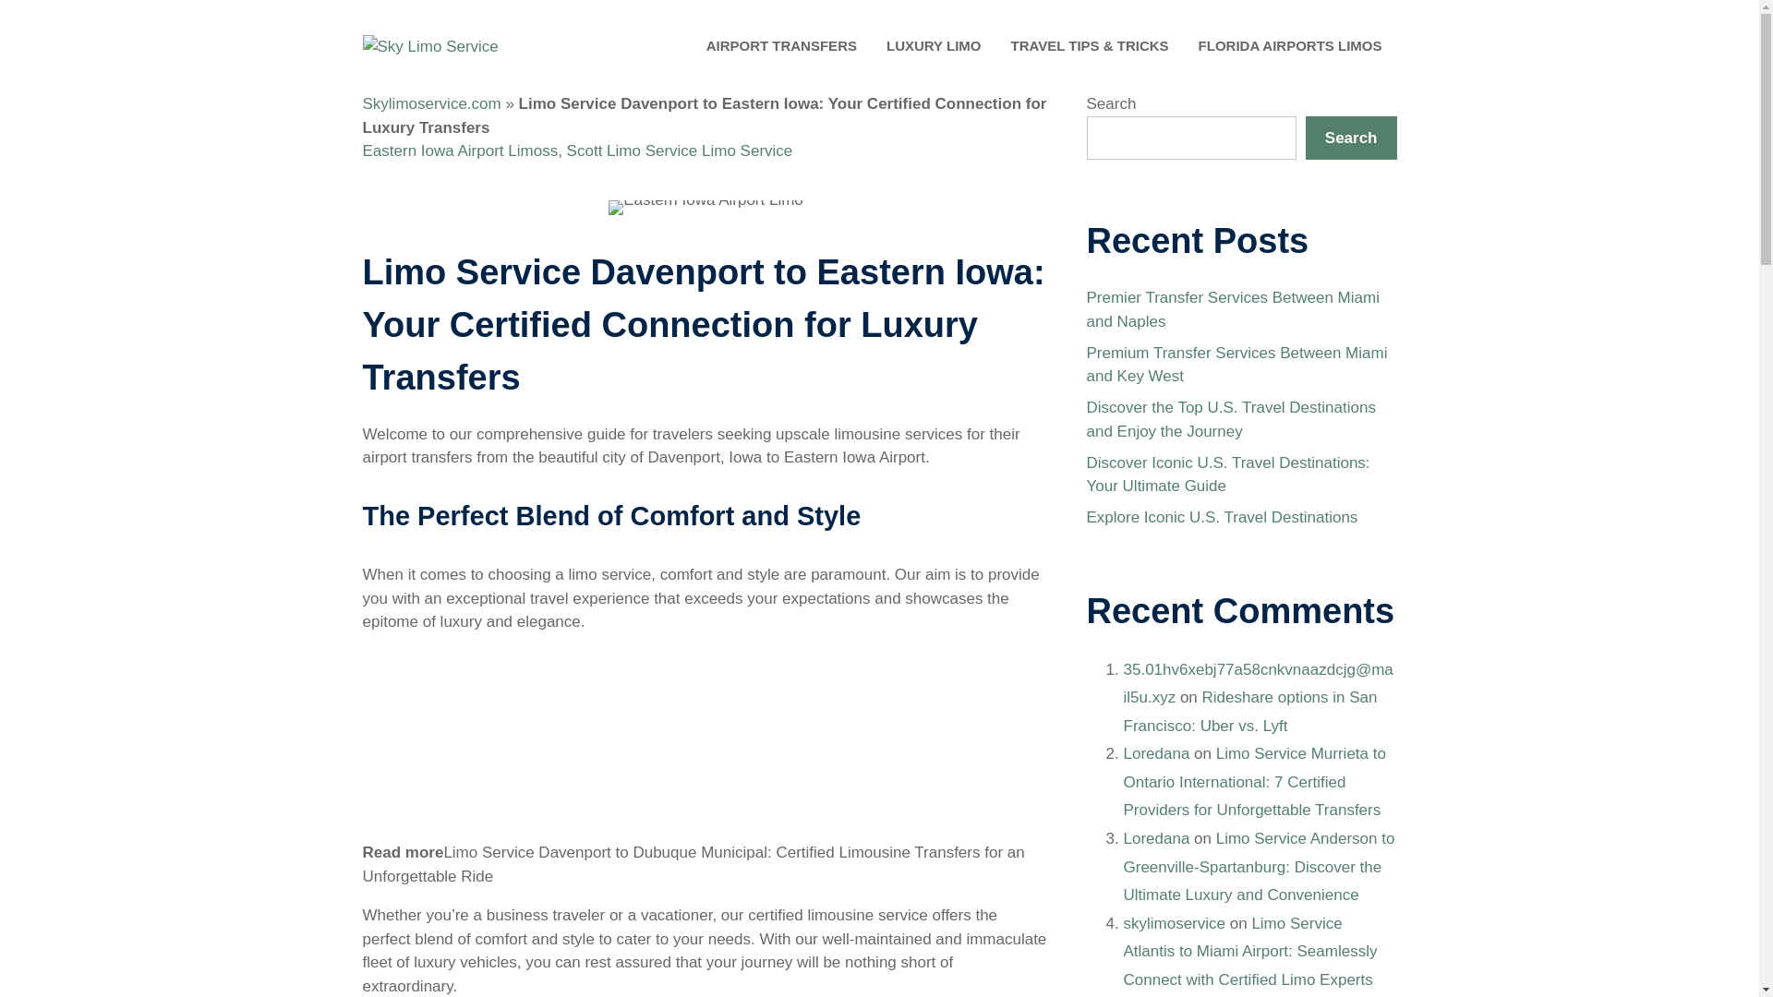 The width and height of the screenshot is (1773, 997). Describe the element at coordinates (1221, 517) in the screenshot. I see `Explore Iconic U.S. Travel Destinations` at that location.